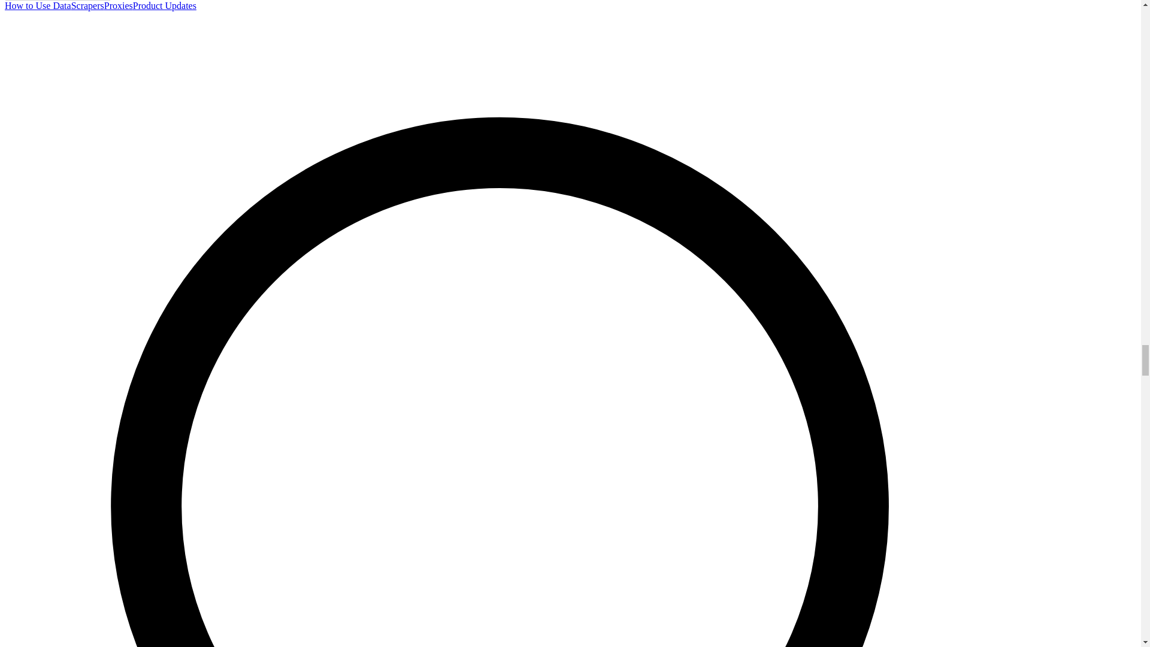 The width and height of the screenshot is (1150, 647). I want to click on How to Use Data, so click(38, 6).